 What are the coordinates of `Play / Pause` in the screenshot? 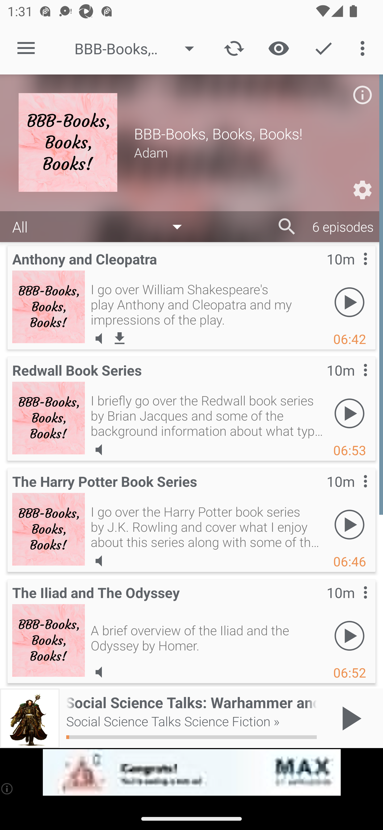 It's located at (349, 718).